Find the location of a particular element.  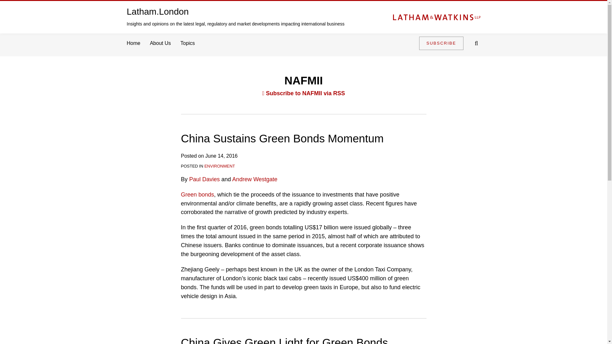

ENVIRONMENT is located at coordinates (220, 166).